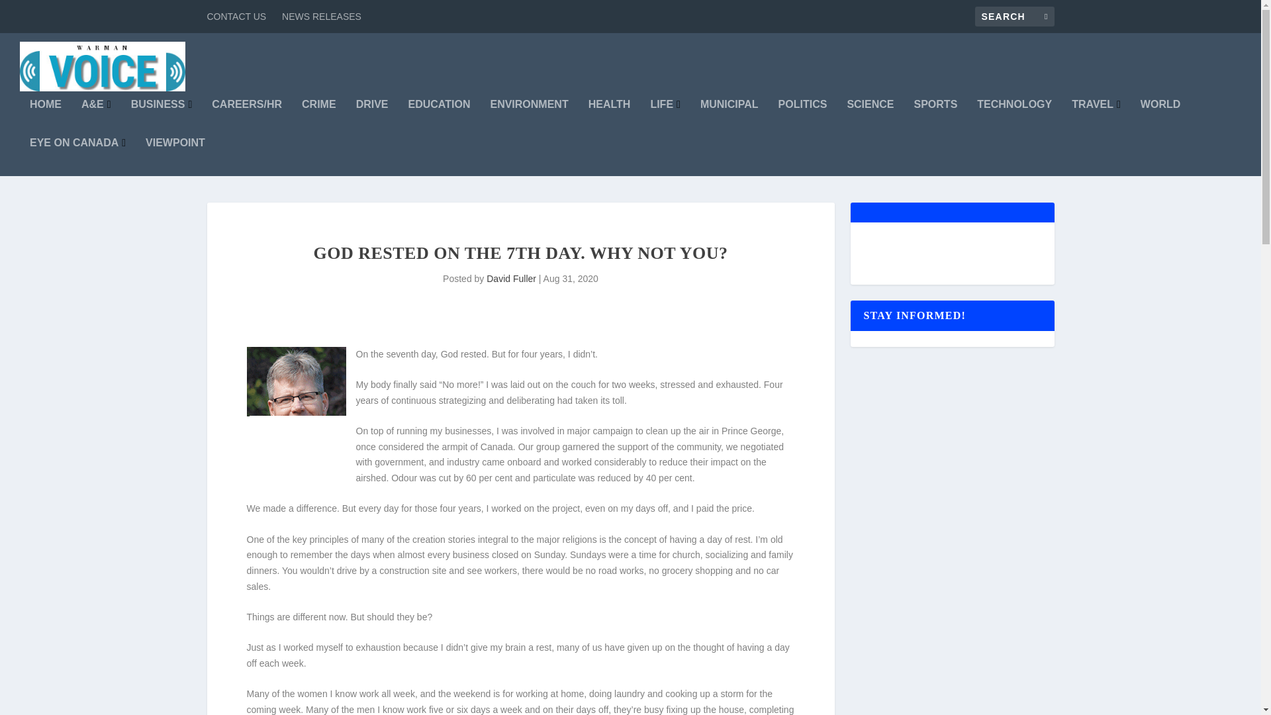  I want to click on CRIME, so click(319, 119).